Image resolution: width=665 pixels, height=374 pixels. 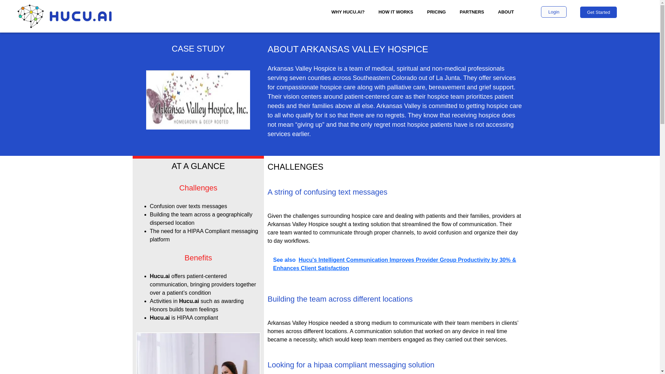 What do you see at coordinates (348, 12) in the screenshot?
I see `WHY HUCU.AI?` at bounding box center [348, 12].